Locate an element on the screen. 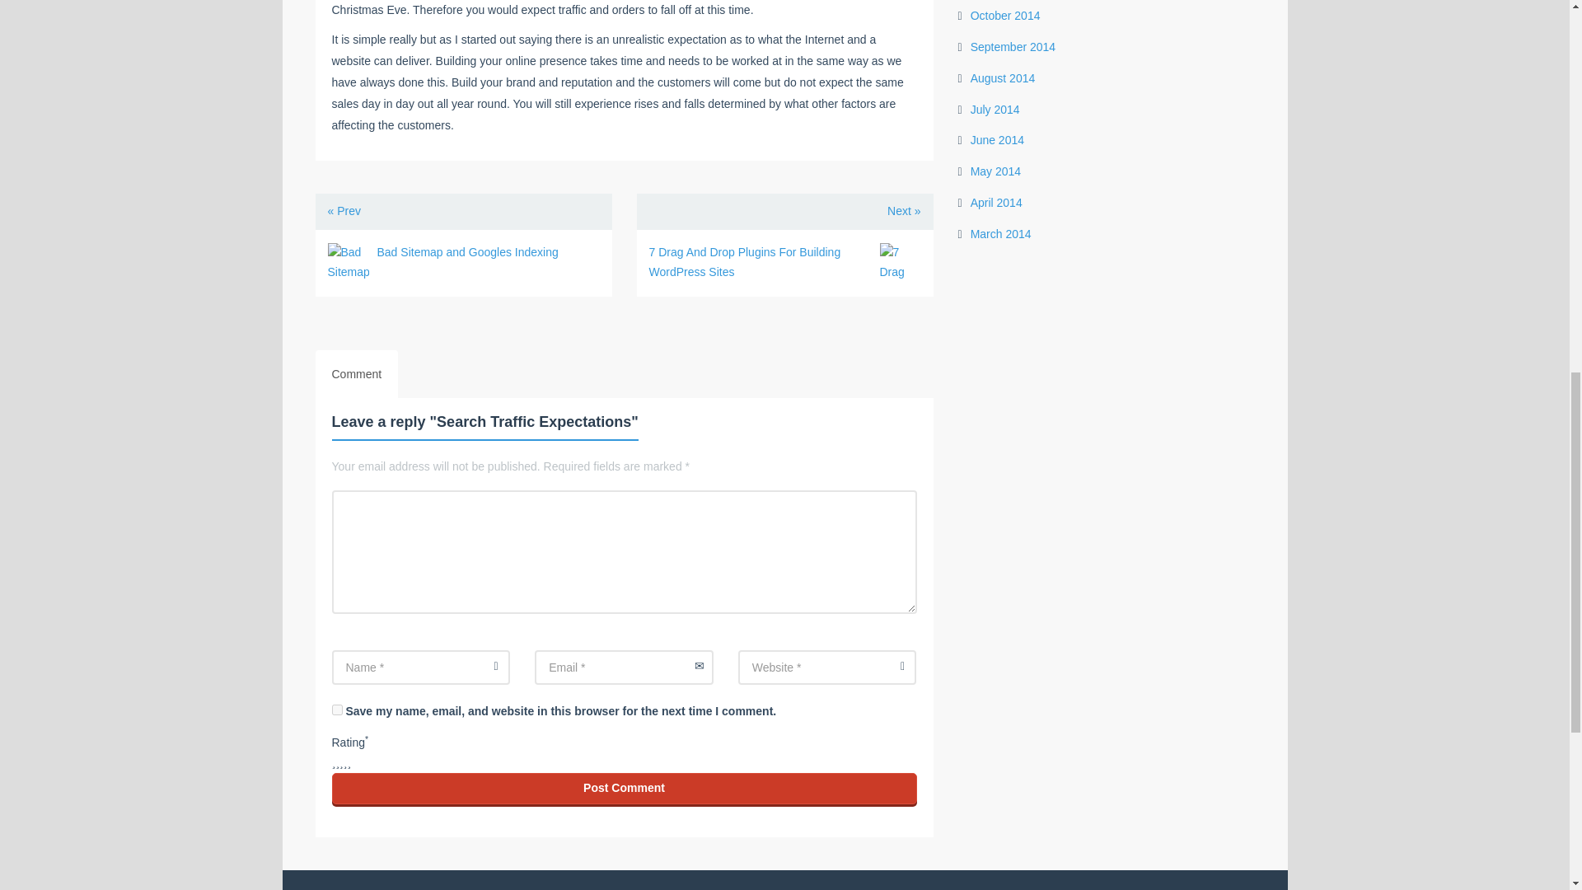 This screenshot has width=1582, height=890. 7 Drag And Drop Plugins For Building WordPress Sites is located at coordinates (745, 262).